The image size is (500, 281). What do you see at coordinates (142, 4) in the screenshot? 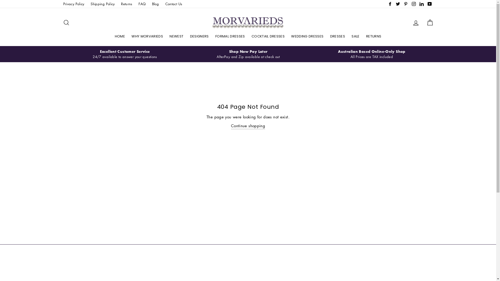
I see `FAQ` at bounding box center [142, 4].